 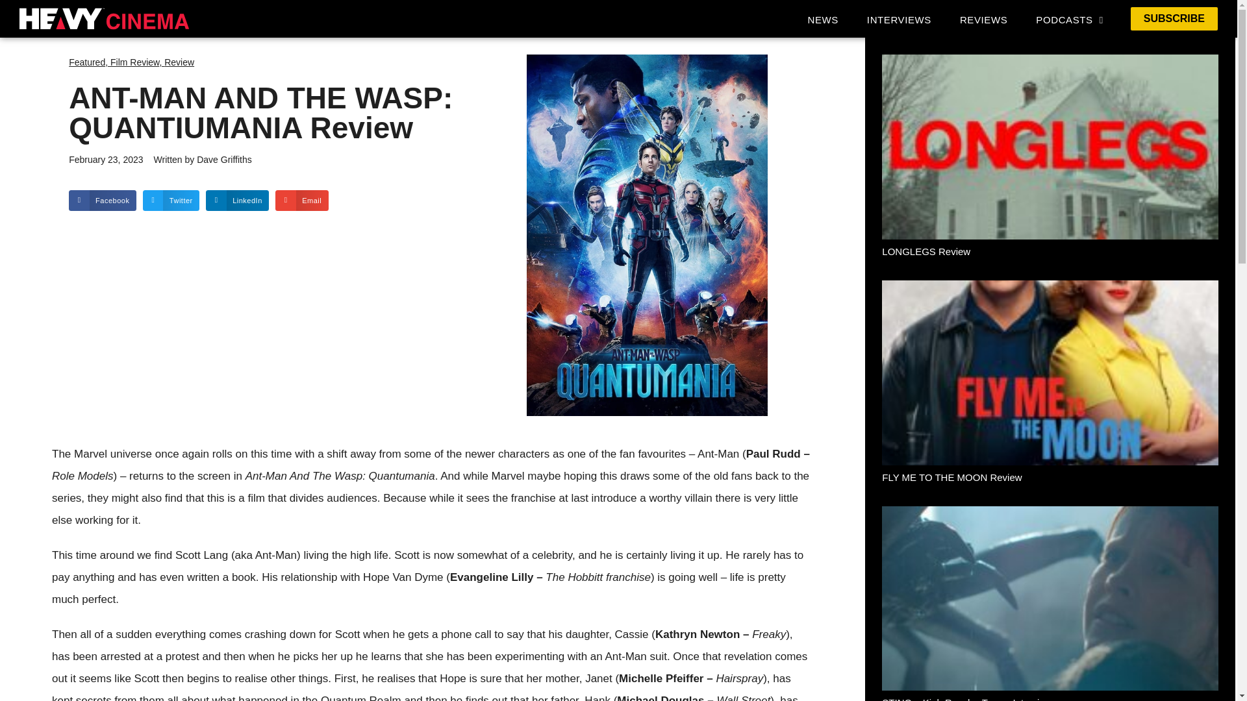 I want to click on INTERVIEWS, so click(x=899, y=19).